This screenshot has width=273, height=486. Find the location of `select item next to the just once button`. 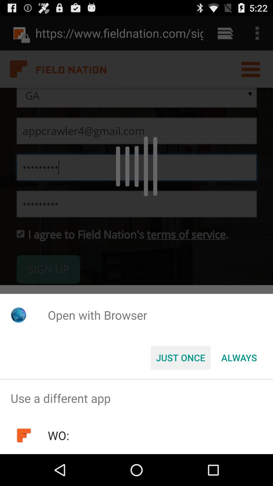

select item next to the just once button is located at coordinates (239, 358).